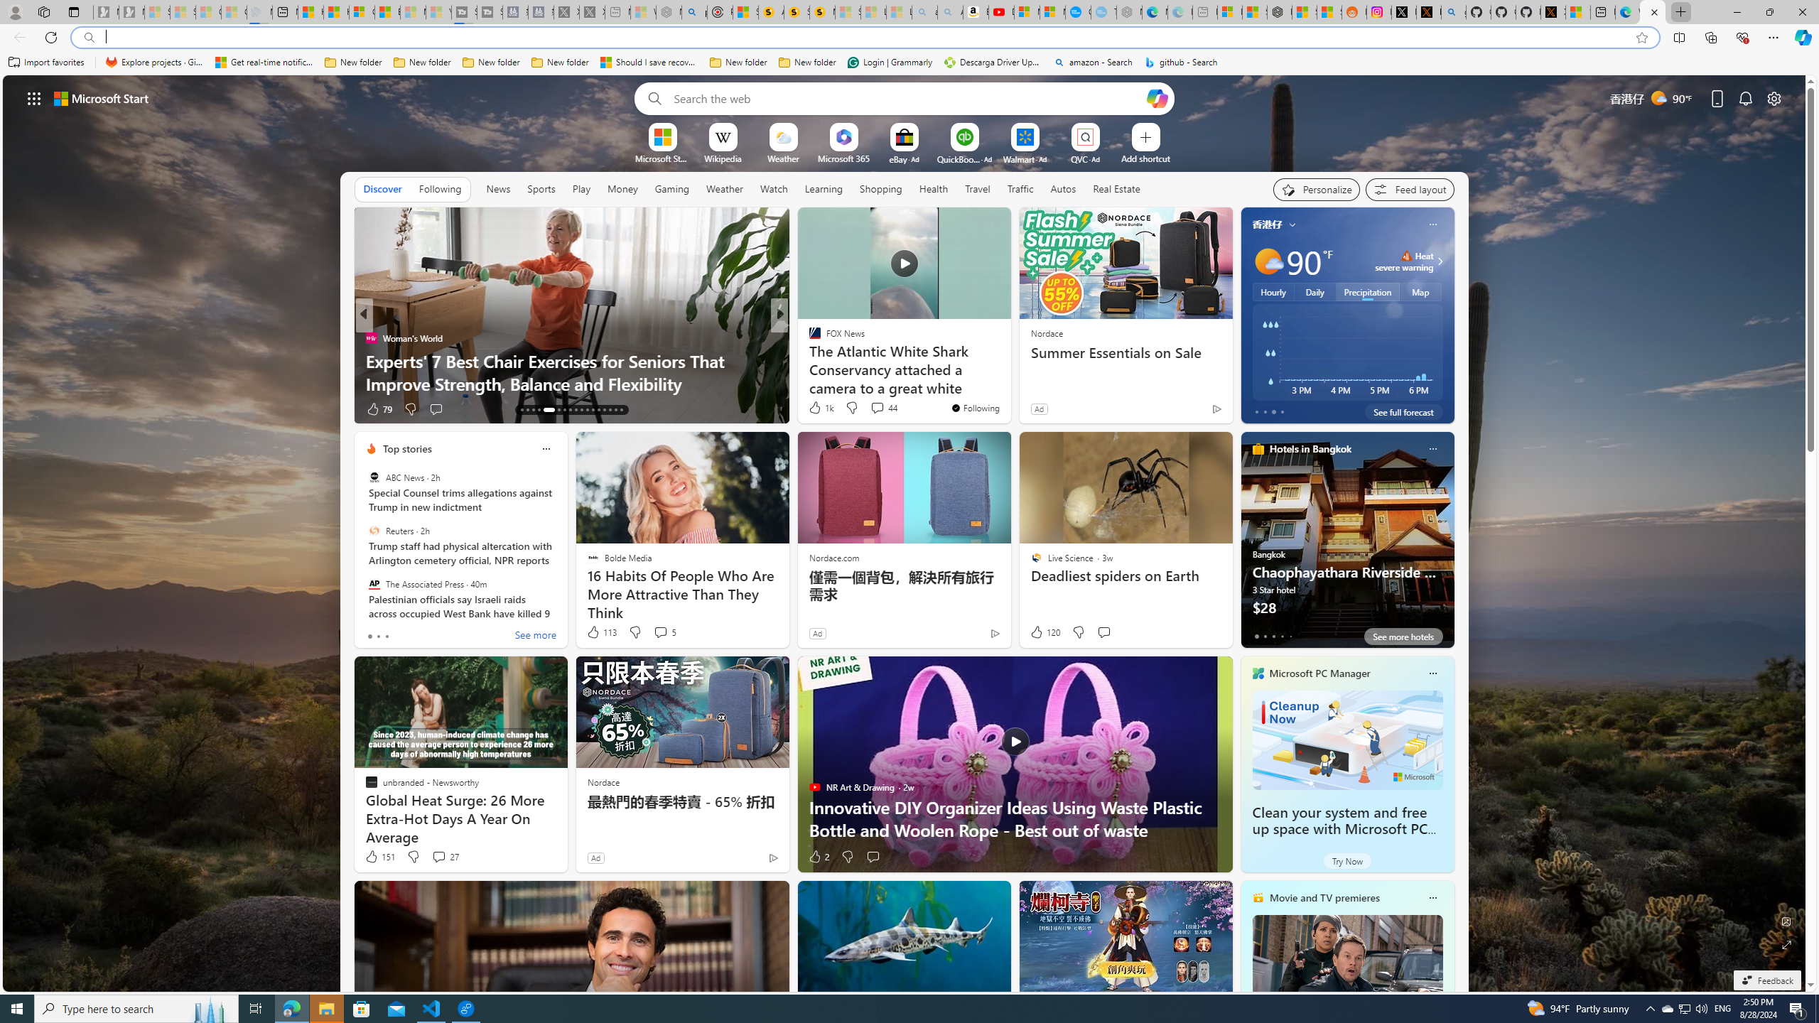 This screenshot has height=1023, width=1819. What do you see at coordinates (581, 410) in the screenshot?
I see `AutomationID: tab-22` at bounding box center [581, 410].